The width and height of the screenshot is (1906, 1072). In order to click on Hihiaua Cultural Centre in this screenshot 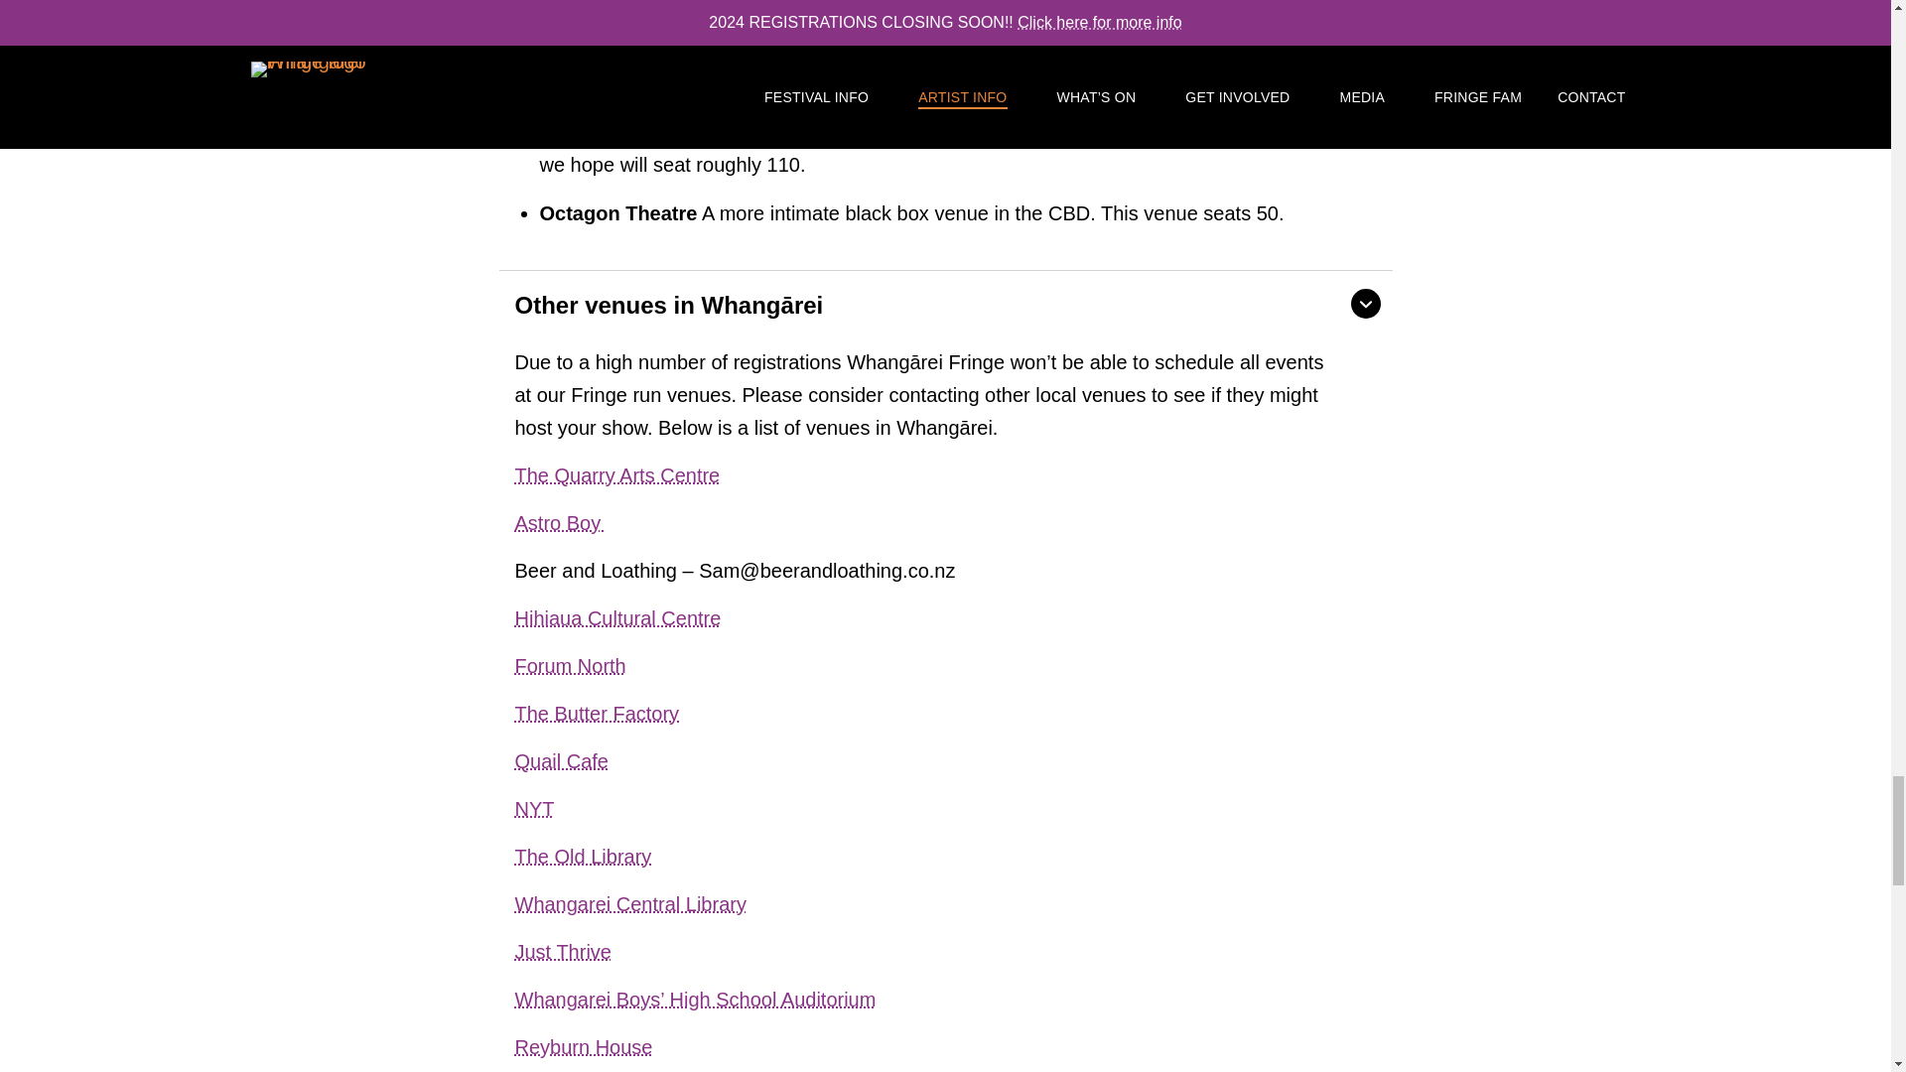, I will do `click(617, 618)`.